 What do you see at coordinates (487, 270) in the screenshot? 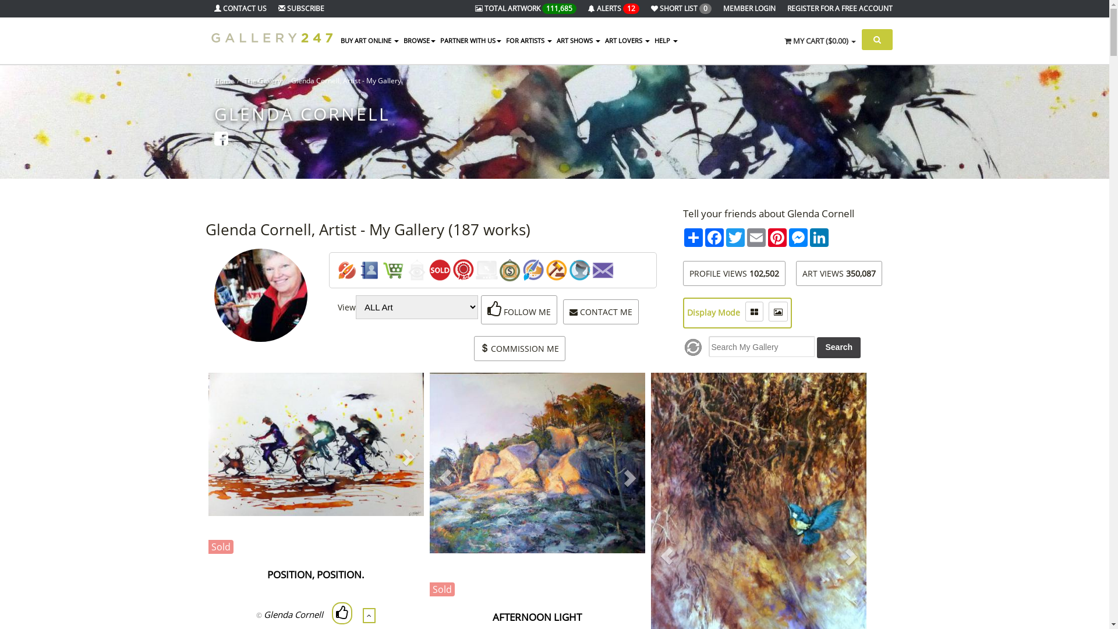
I see `Artist's Blog Not Available ` at bounding box center [487, 270].